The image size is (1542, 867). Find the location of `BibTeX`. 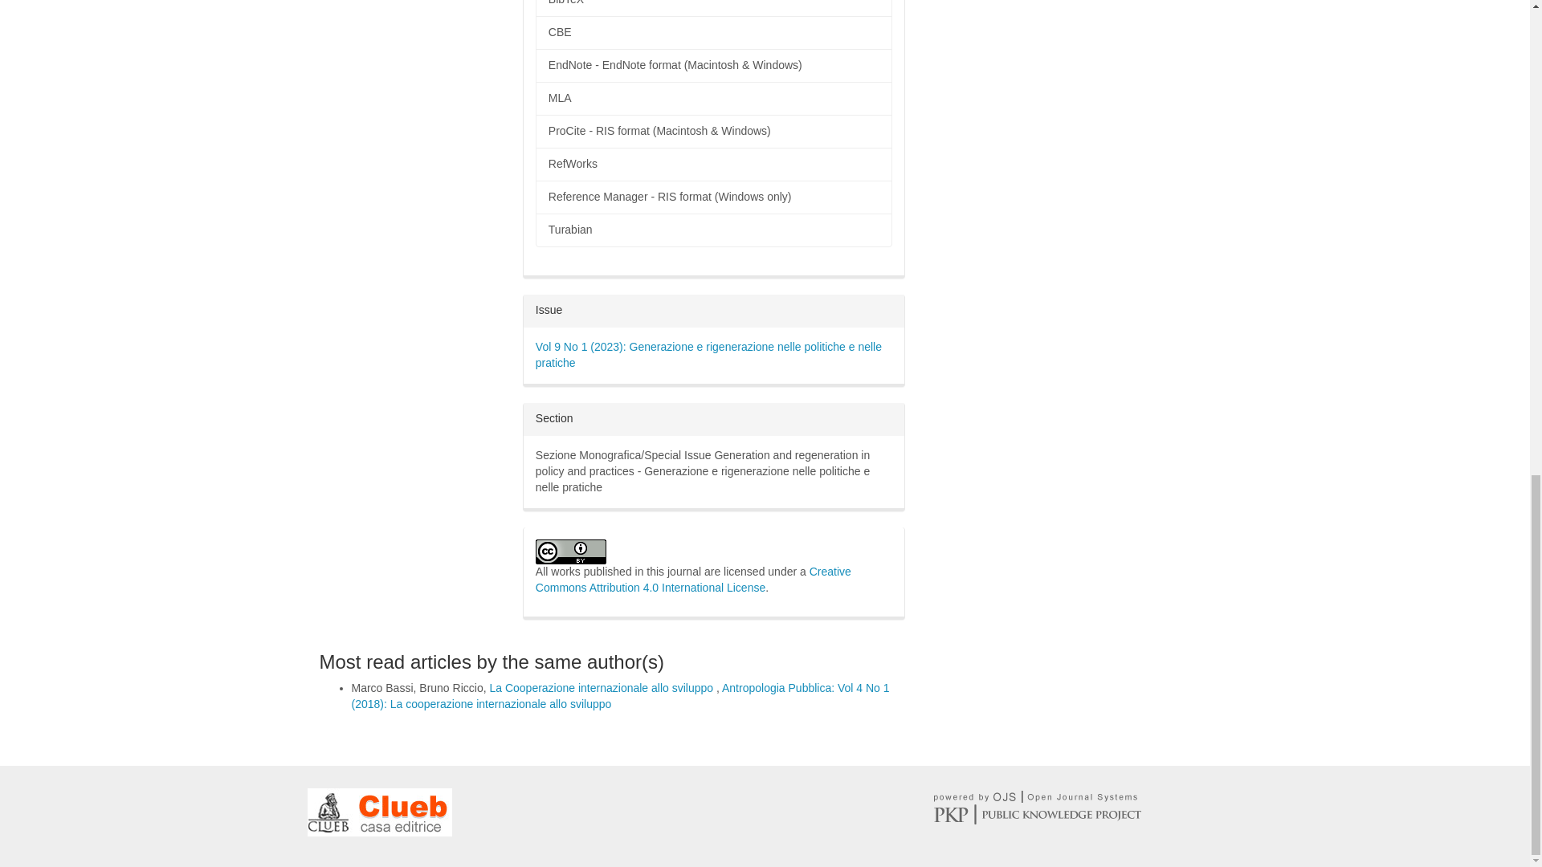

BibTeX is located at coordinates (713, 8).